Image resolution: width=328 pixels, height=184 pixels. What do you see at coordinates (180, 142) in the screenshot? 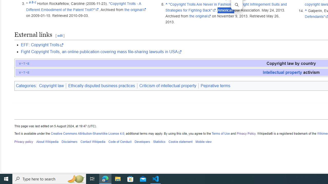
I see `Cookie statement` at bounding box center [180, 142].